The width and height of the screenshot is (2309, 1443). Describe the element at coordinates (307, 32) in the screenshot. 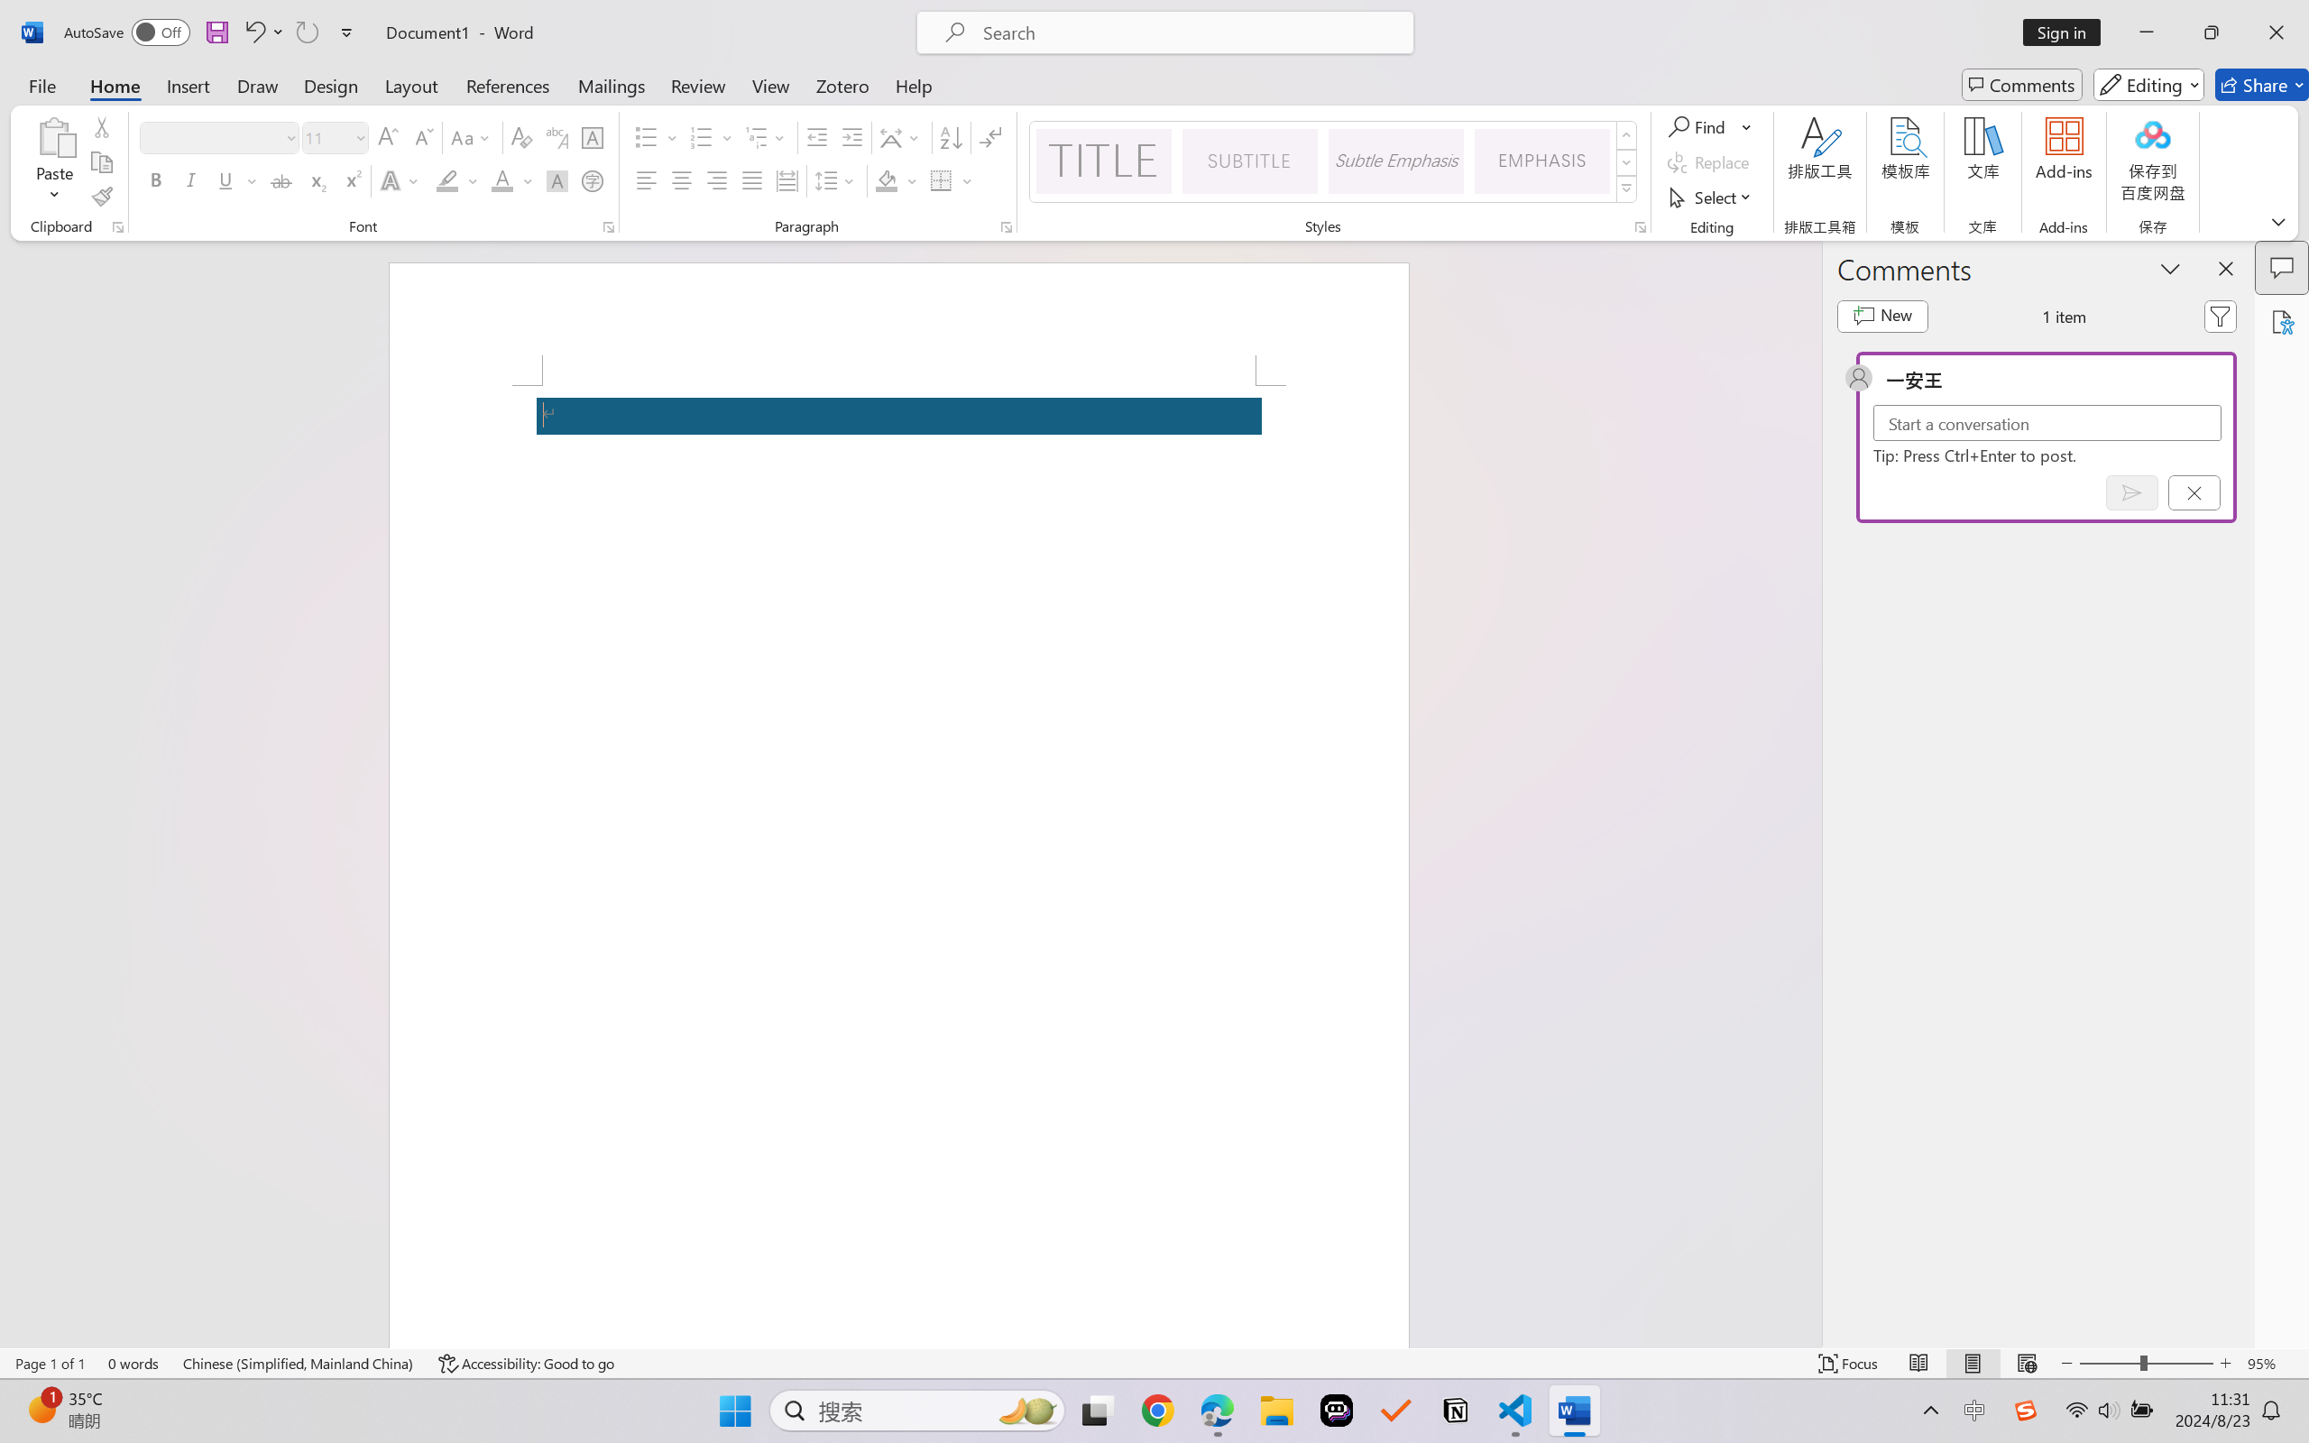

I see `Repeat Accessibility Checker` at that location.